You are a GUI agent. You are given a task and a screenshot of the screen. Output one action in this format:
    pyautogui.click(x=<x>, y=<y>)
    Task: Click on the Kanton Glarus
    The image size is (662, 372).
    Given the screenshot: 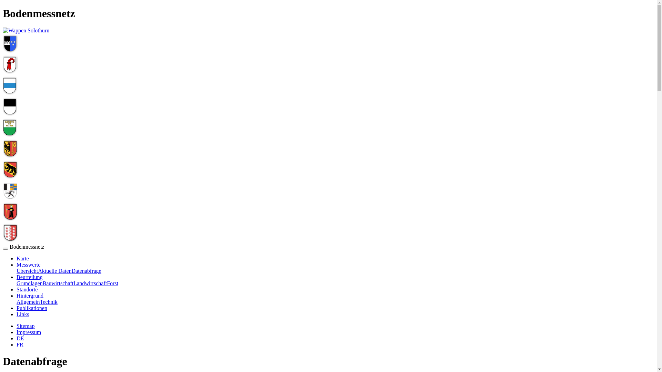 What is the action you would take?
    pyautogui.click(x=10, y=220)
    